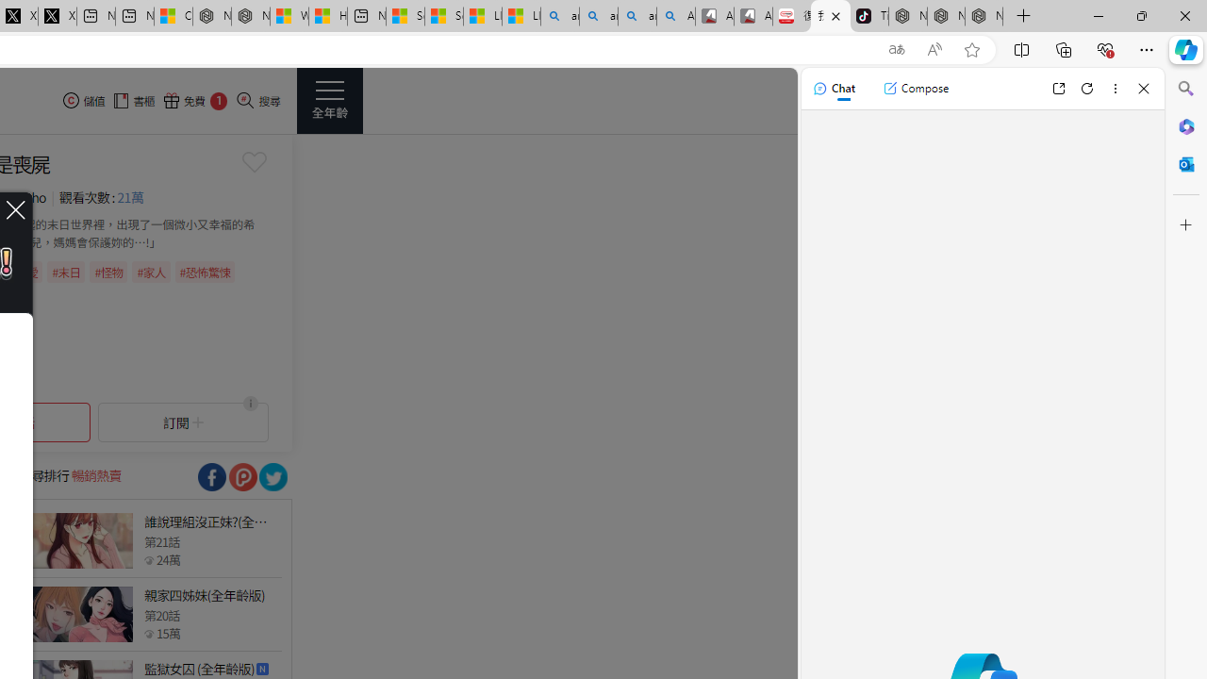  I want to click on amazon - Search, so click(598, 17).